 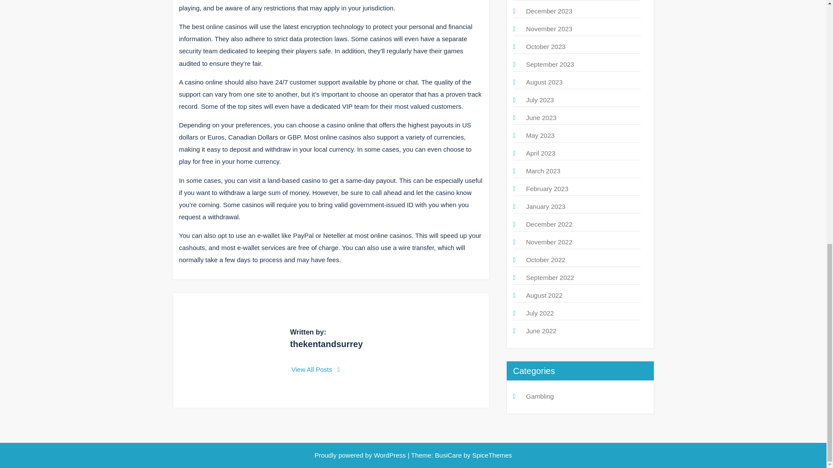 I want to click on September 2023, so click(x=549, y=64).